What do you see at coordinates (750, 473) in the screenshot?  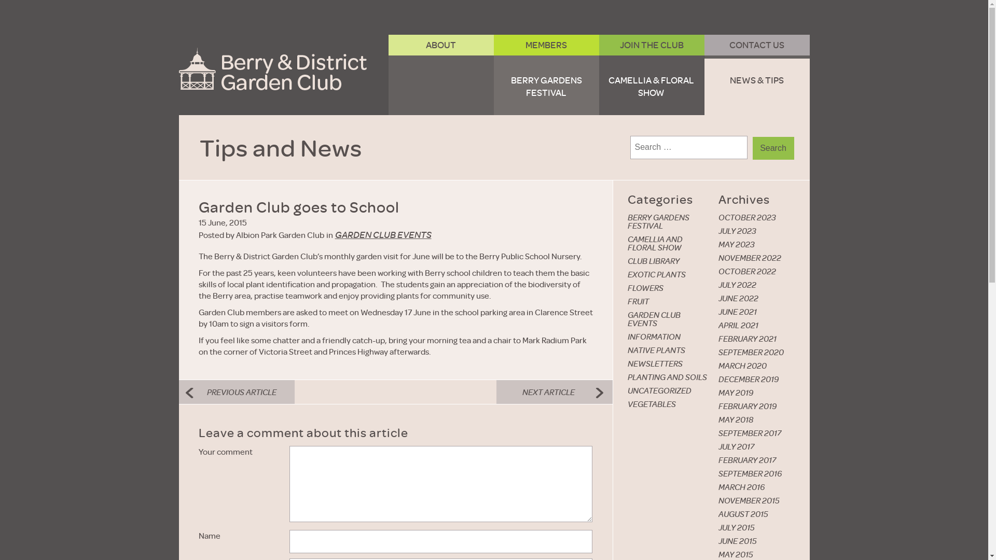 I see `SEPTEMBER 2016` at bounding box center [750, 473].